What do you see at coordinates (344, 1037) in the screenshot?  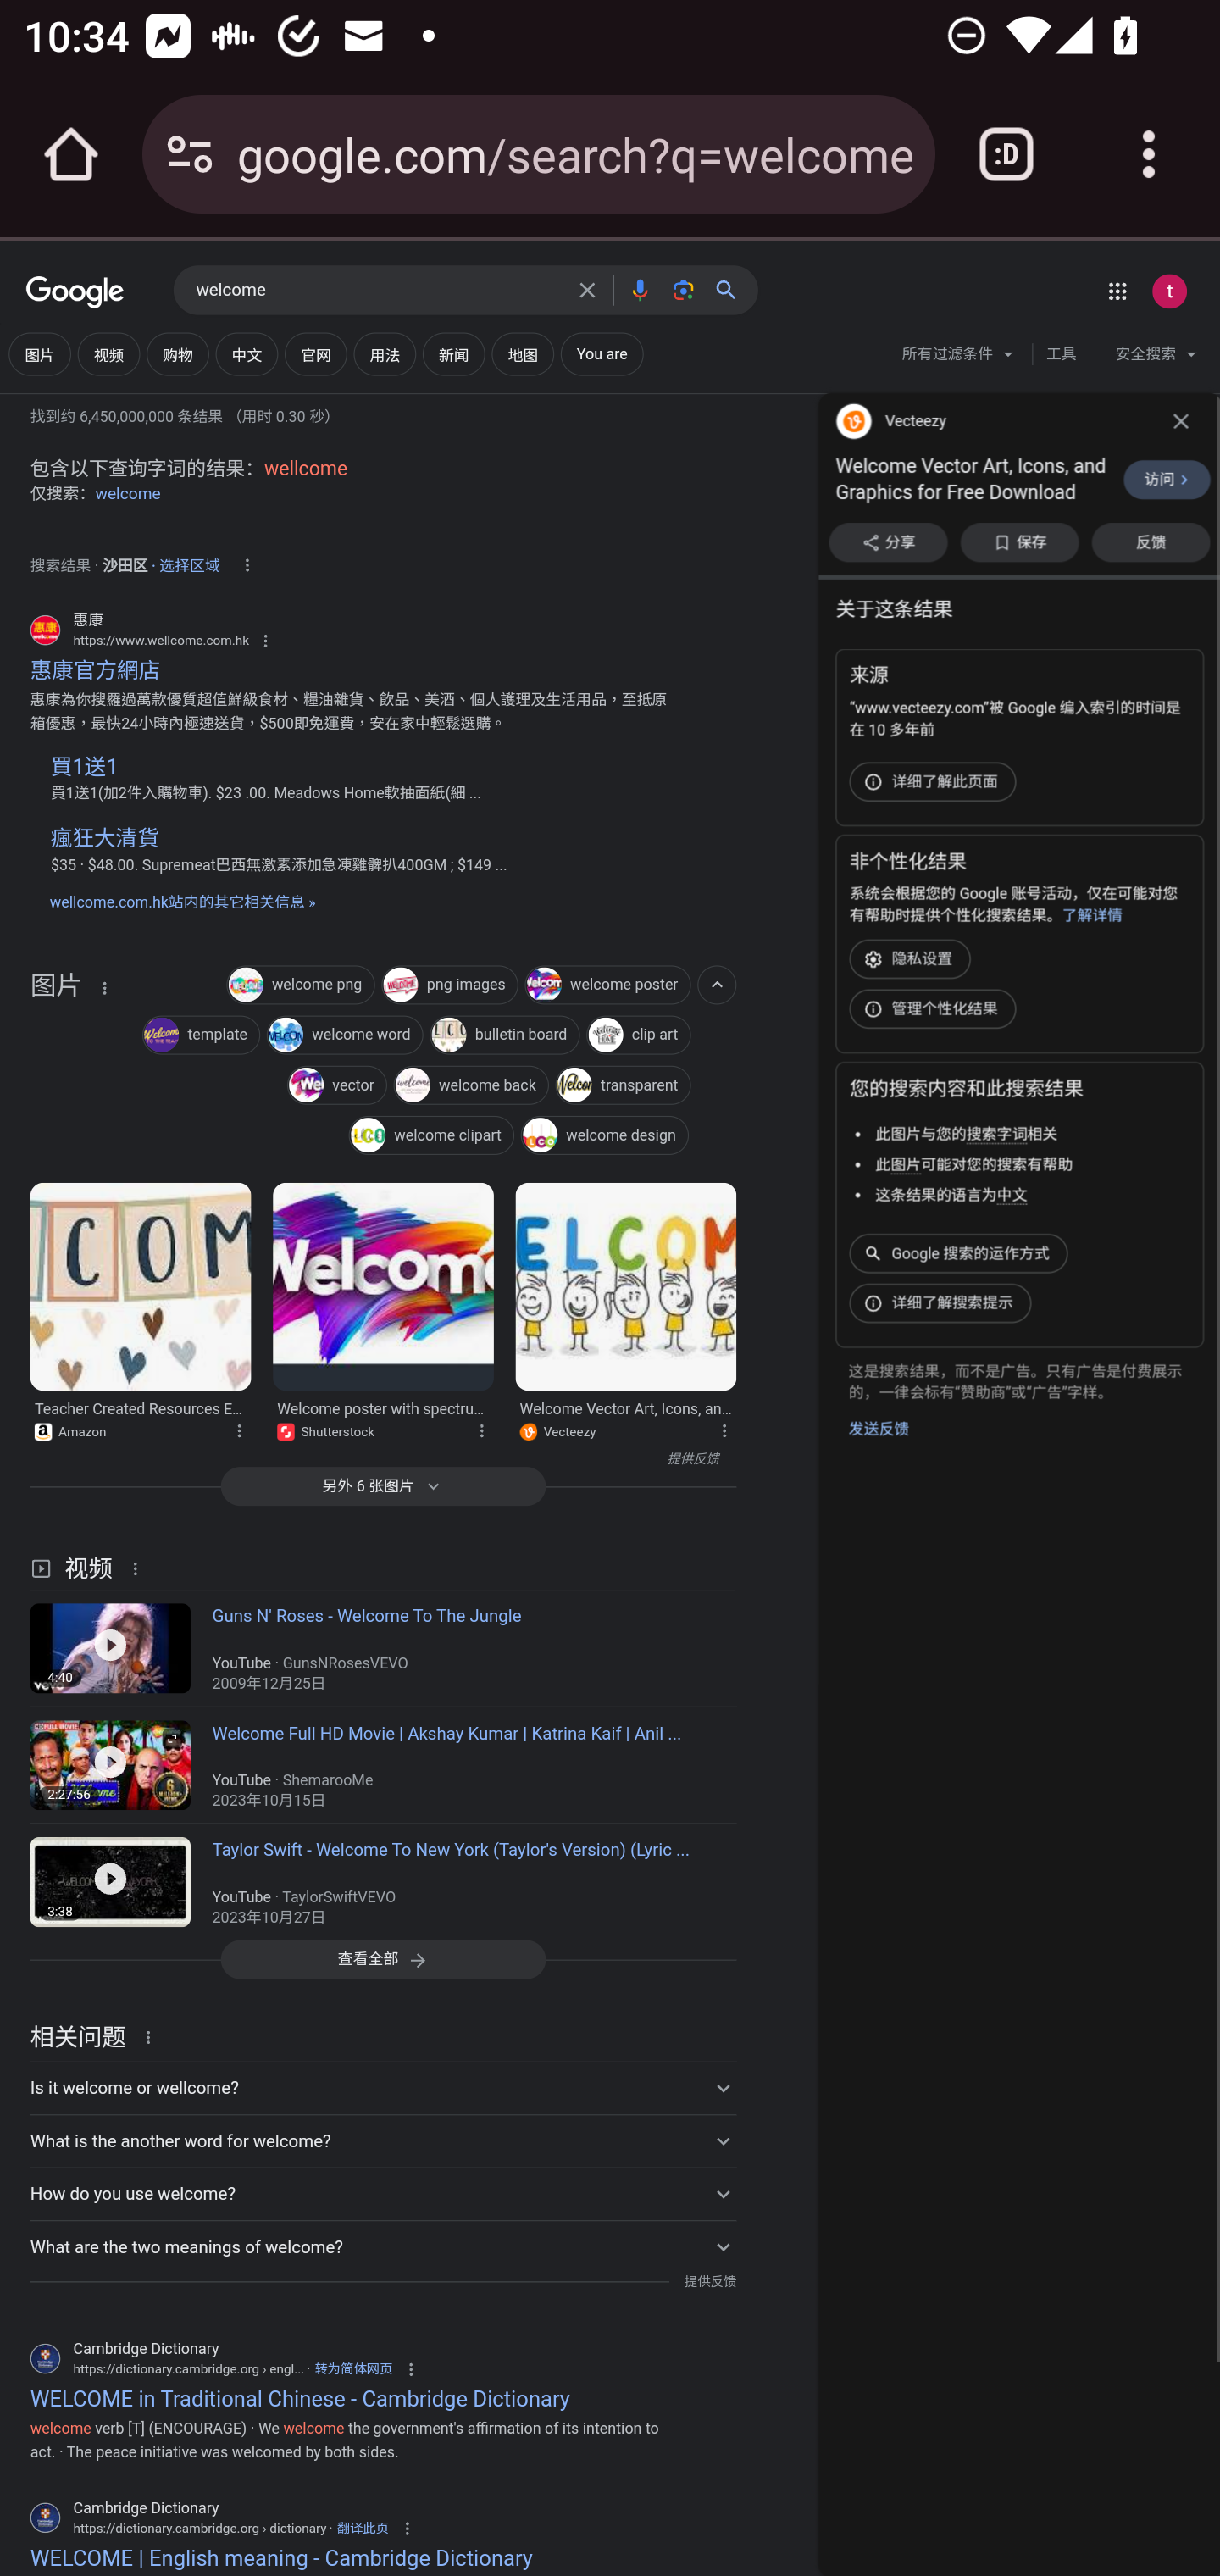 I see `welcome word` at bounding box center [344, 1037].